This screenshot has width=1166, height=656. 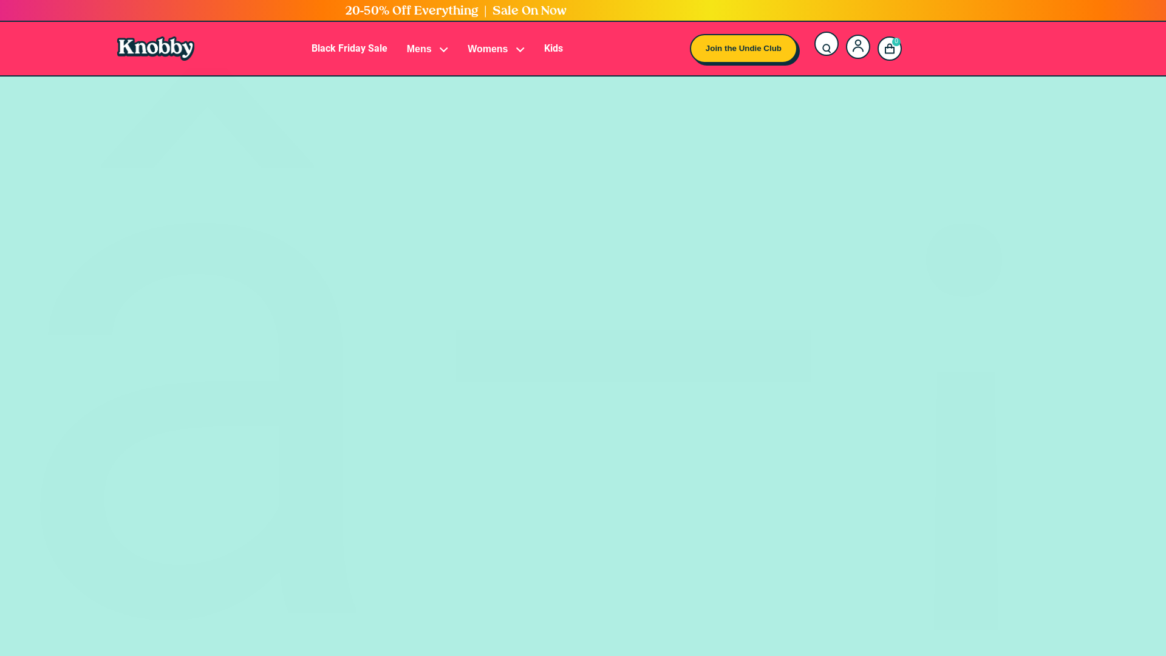 I want to click on 0, so click(x=890, y=49).